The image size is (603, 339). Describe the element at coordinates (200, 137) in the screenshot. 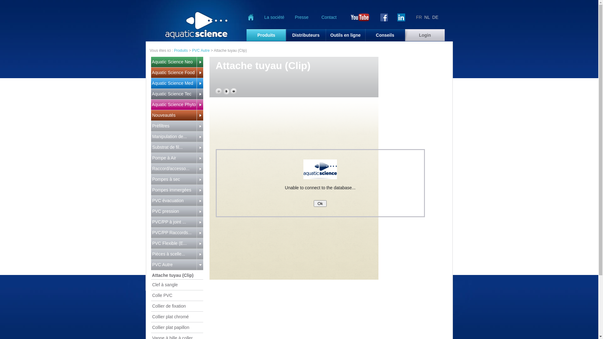

I see ` ` at that location.